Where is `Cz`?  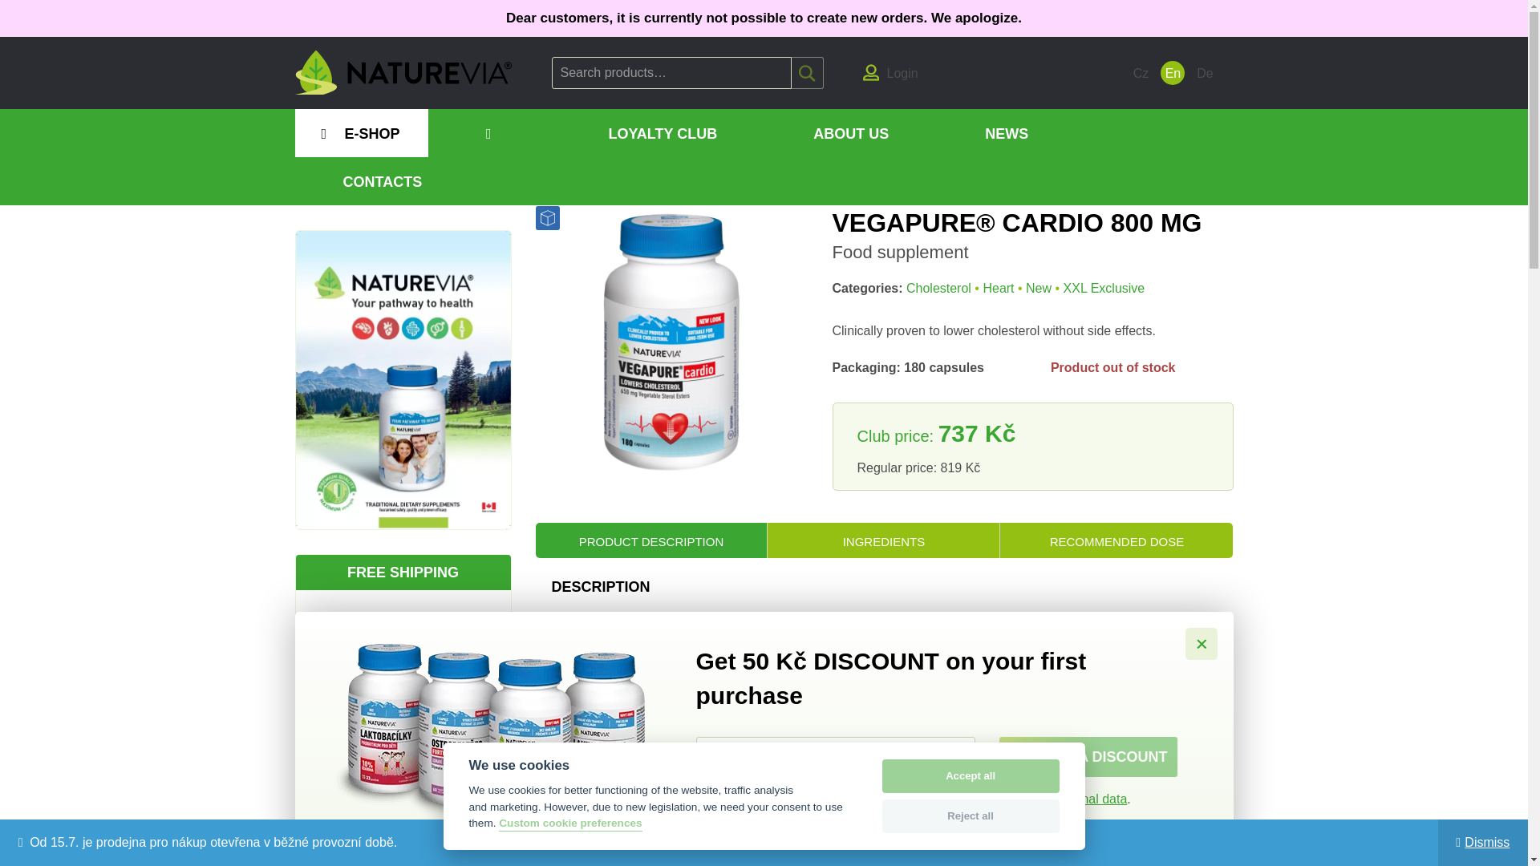 Cz is located at coordinates (1141, 72).